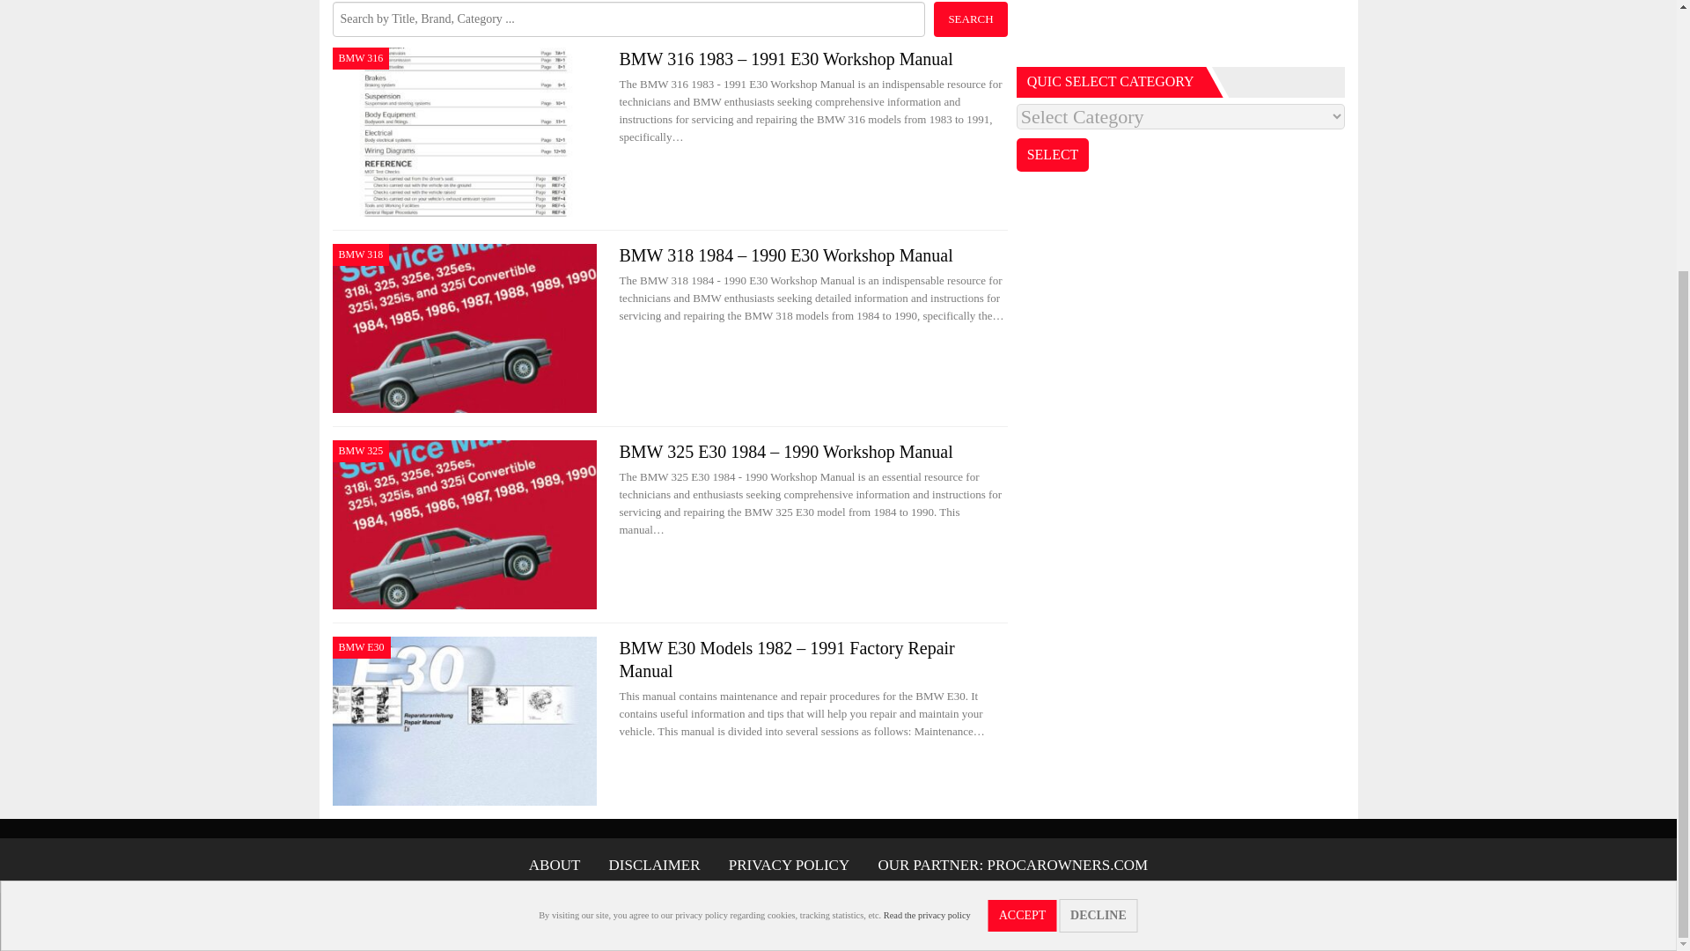  Describe the element at coordinates (1098, 546) in the screenshot. I see `DECLINE` at that location.